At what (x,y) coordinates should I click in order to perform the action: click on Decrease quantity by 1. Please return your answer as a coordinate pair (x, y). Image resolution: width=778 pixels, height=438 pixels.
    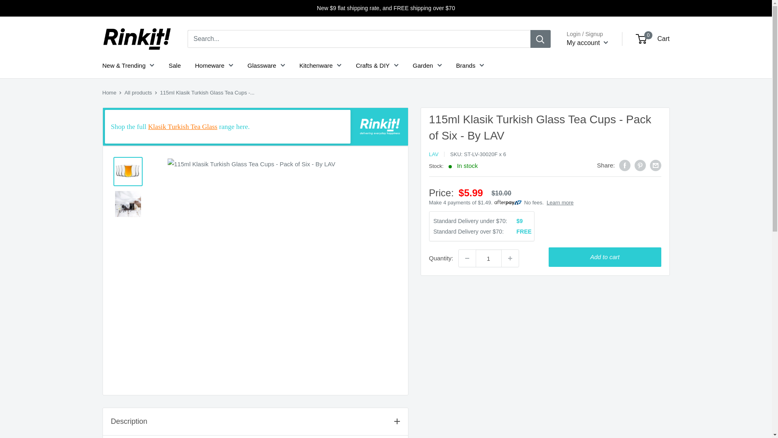
    Looking at the image, I should click on (467, 258).